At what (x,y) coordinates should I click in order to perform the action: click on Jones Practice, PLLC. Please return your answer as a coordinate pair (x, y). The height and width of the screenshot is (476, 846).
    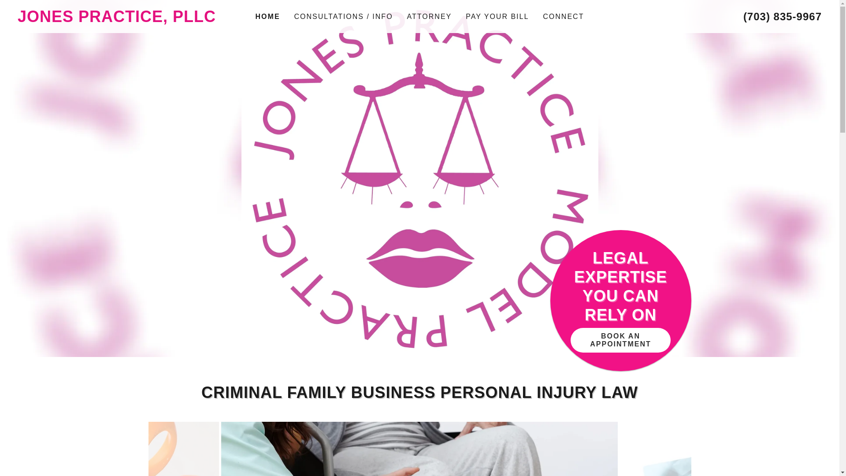
    Looking at the image, I should click on (118, 19).